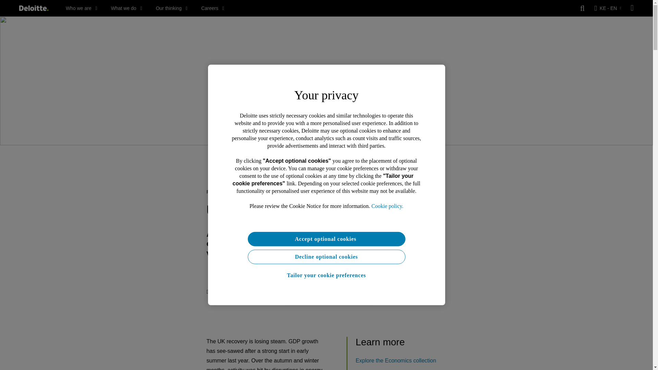 The image size is (658, 370). I want to click on share via facebook, so click(266, 292).